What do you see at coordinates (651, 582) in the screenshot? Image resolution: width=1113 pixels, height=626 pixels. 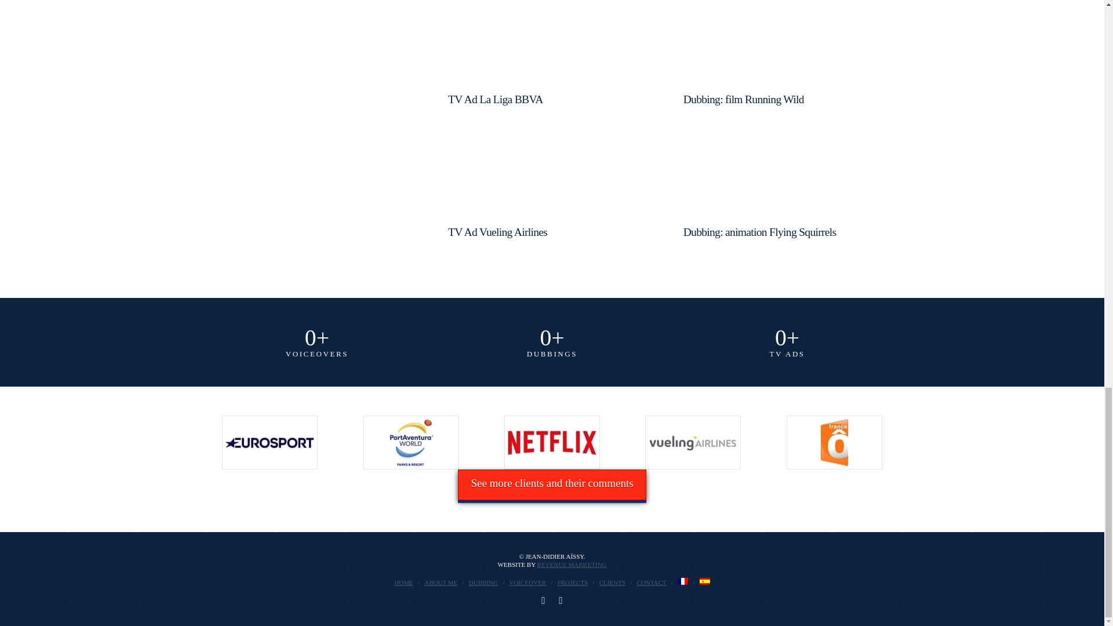 I see `CONTACT` at bounding box center [651, 582].